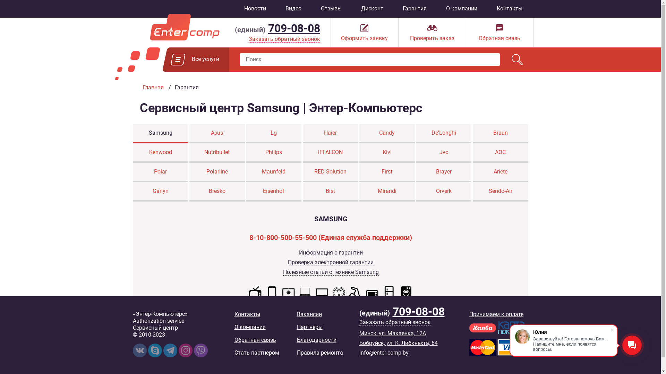 The image size is (666, 374). What do you see at coordinates (294, 28) in the screenshot?
I see `709-08-08` at bounding box center [294, 28].